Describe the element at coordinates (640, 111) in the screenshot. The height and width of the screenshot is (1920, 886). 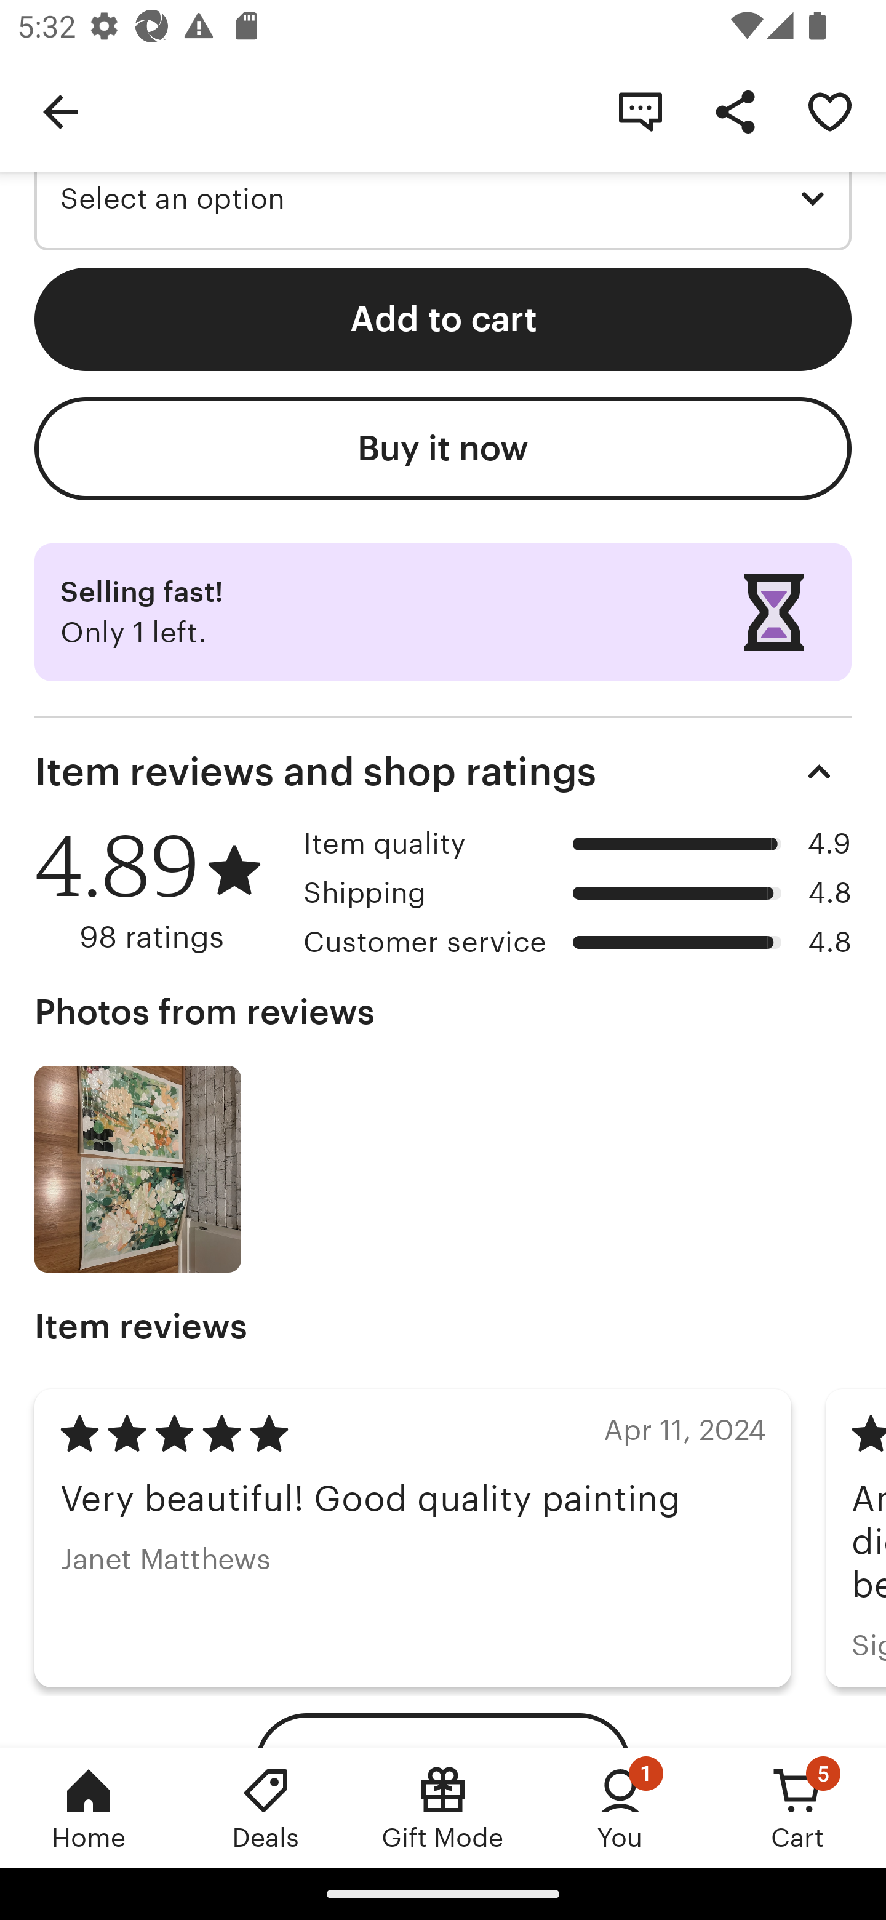
I see `Contact shop` at that location.